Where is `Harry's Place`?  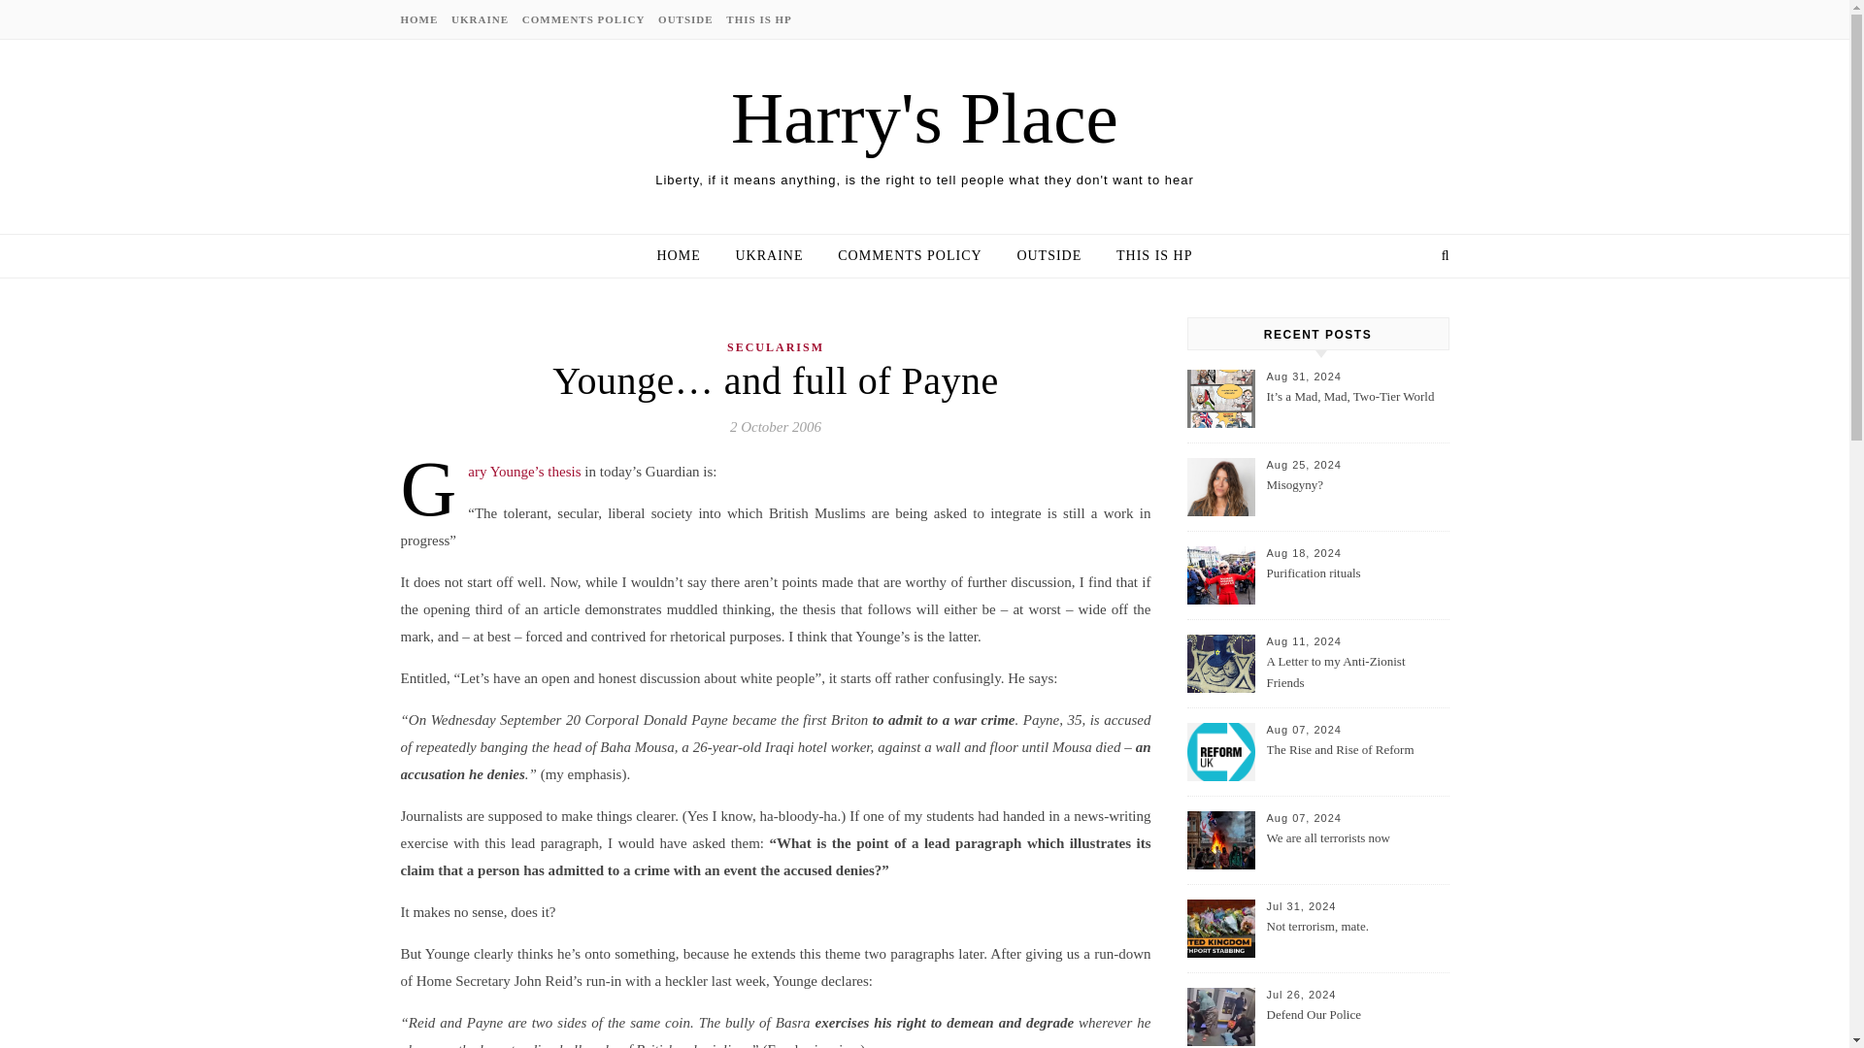
Harry's Place is located at coordinates (924, 117).